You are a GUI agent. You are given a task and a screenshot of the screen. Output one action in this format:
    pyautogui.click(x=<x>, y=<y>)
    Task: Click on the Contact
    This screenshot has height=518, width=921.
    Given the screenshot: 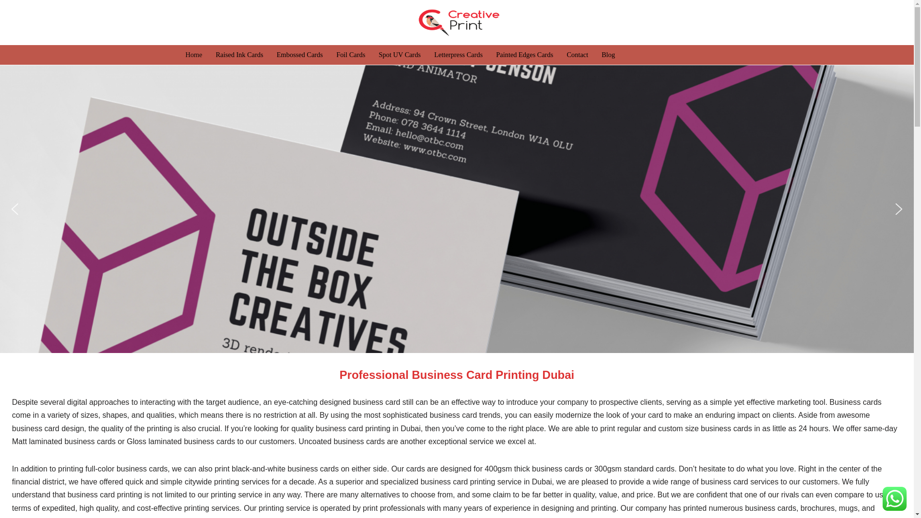 What is the action you would take?
    pyautogui.click(x=577, y=55)
    